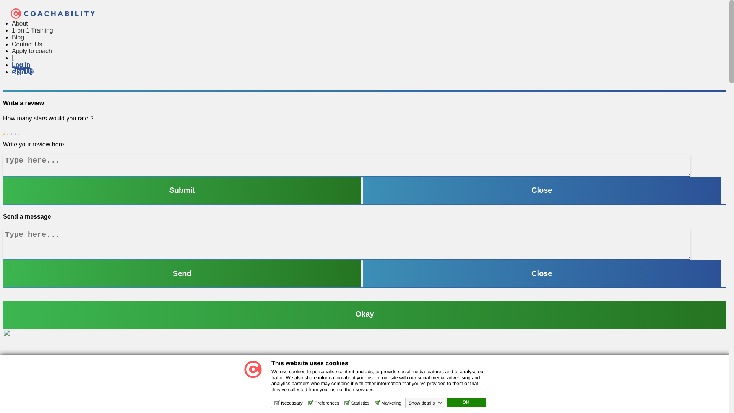 Image resolution: width=734 pixels, height=413 pixels. What do you see at coordinates (425, 403) in the screenshot?
I see `Show details` at bounding box center [425, 403].